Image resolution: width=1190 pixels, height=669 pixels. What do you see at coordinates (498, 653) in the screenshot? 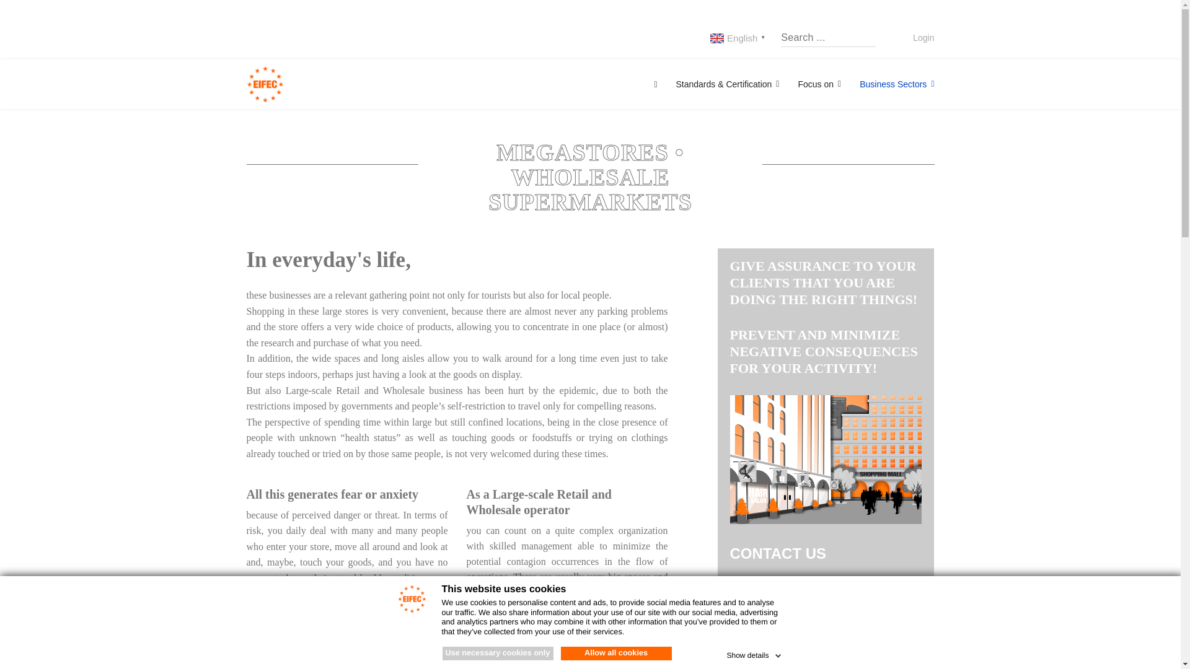
I see `Use necessary cookies only` at bounding box center [498, 653].